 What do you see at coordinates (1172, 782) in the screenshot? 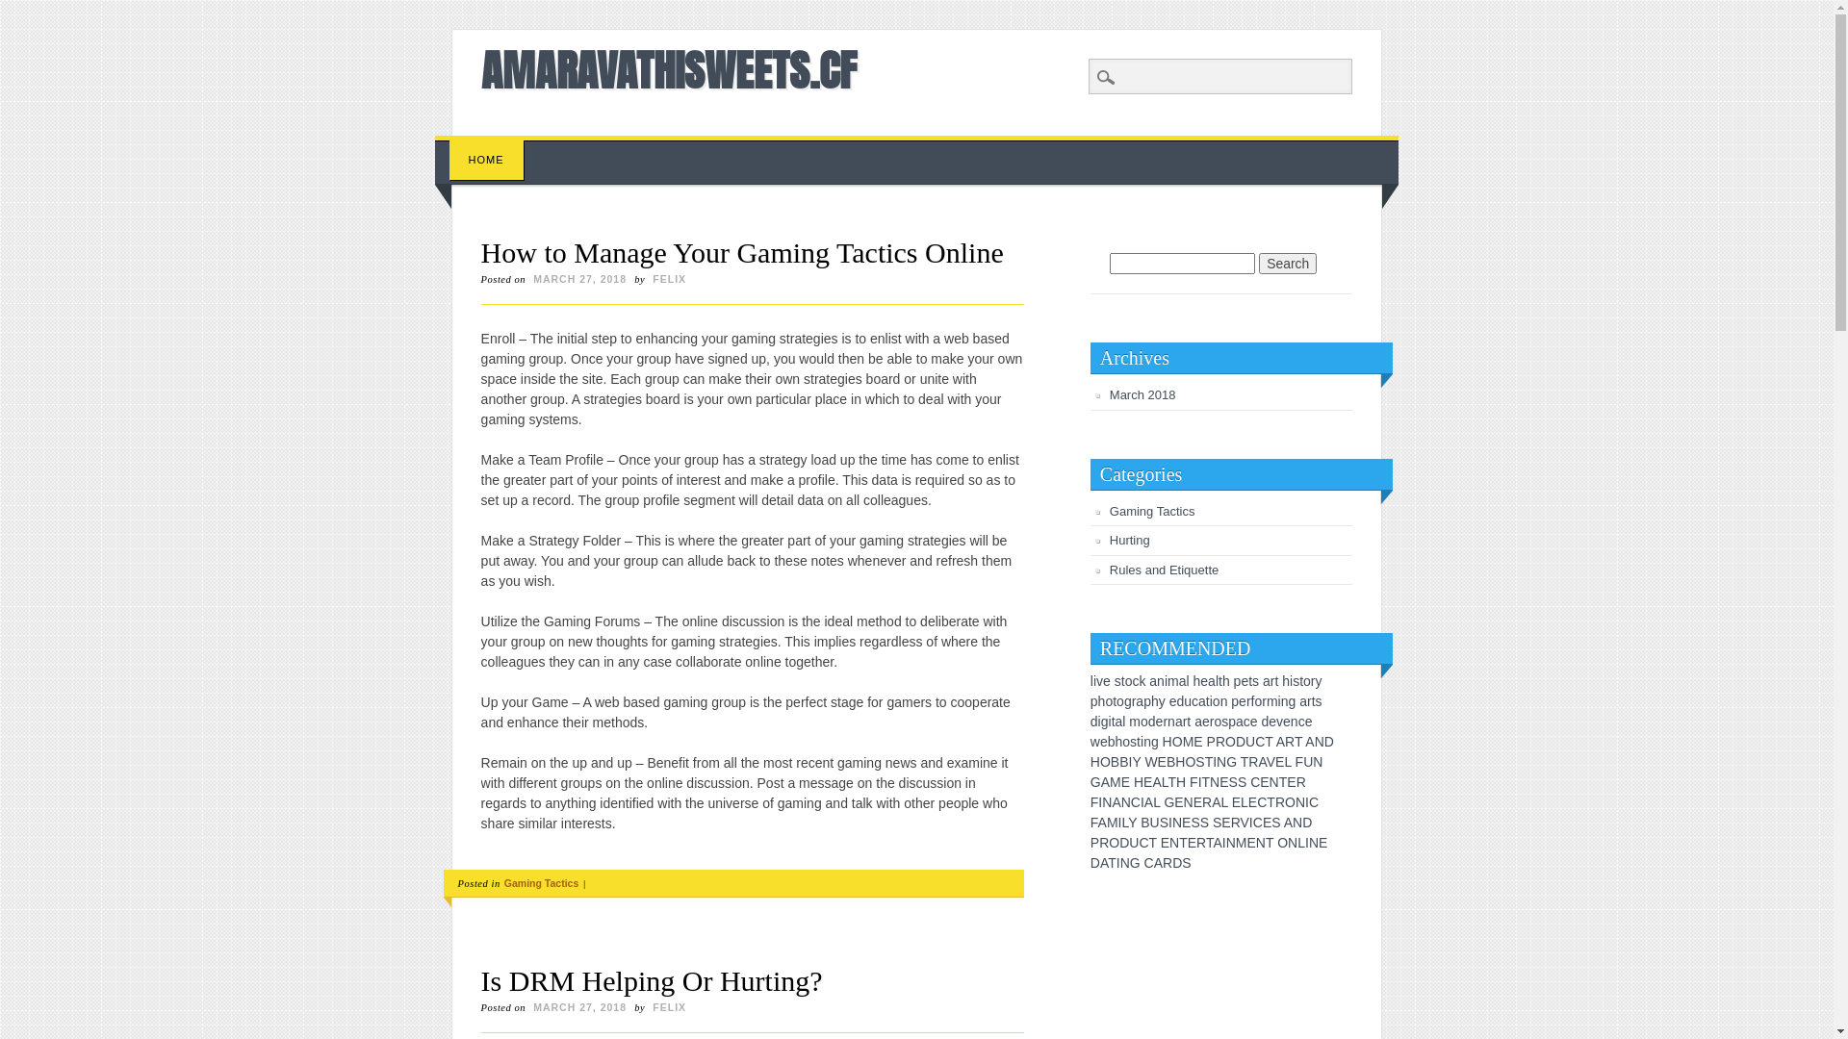
I see `T` at bounding box center [1172, 782].